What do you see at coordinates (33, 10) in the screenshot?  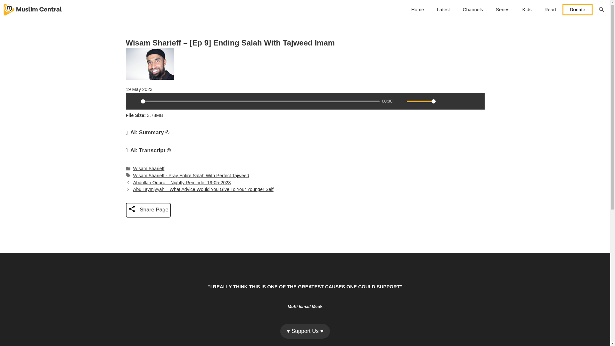 I see `Muslim Central` at bounding box center [33, 10].